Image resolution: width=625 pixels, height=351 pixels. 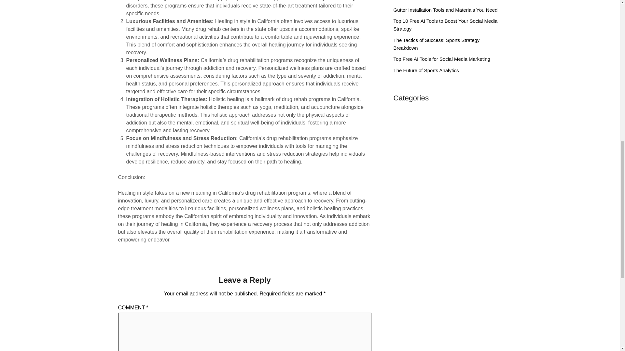 What do you see at coordinates (441, 59) in the screenshot?
I see `Top Free AI Tools for Social Media Marketing` at bounding box center [441, 59].